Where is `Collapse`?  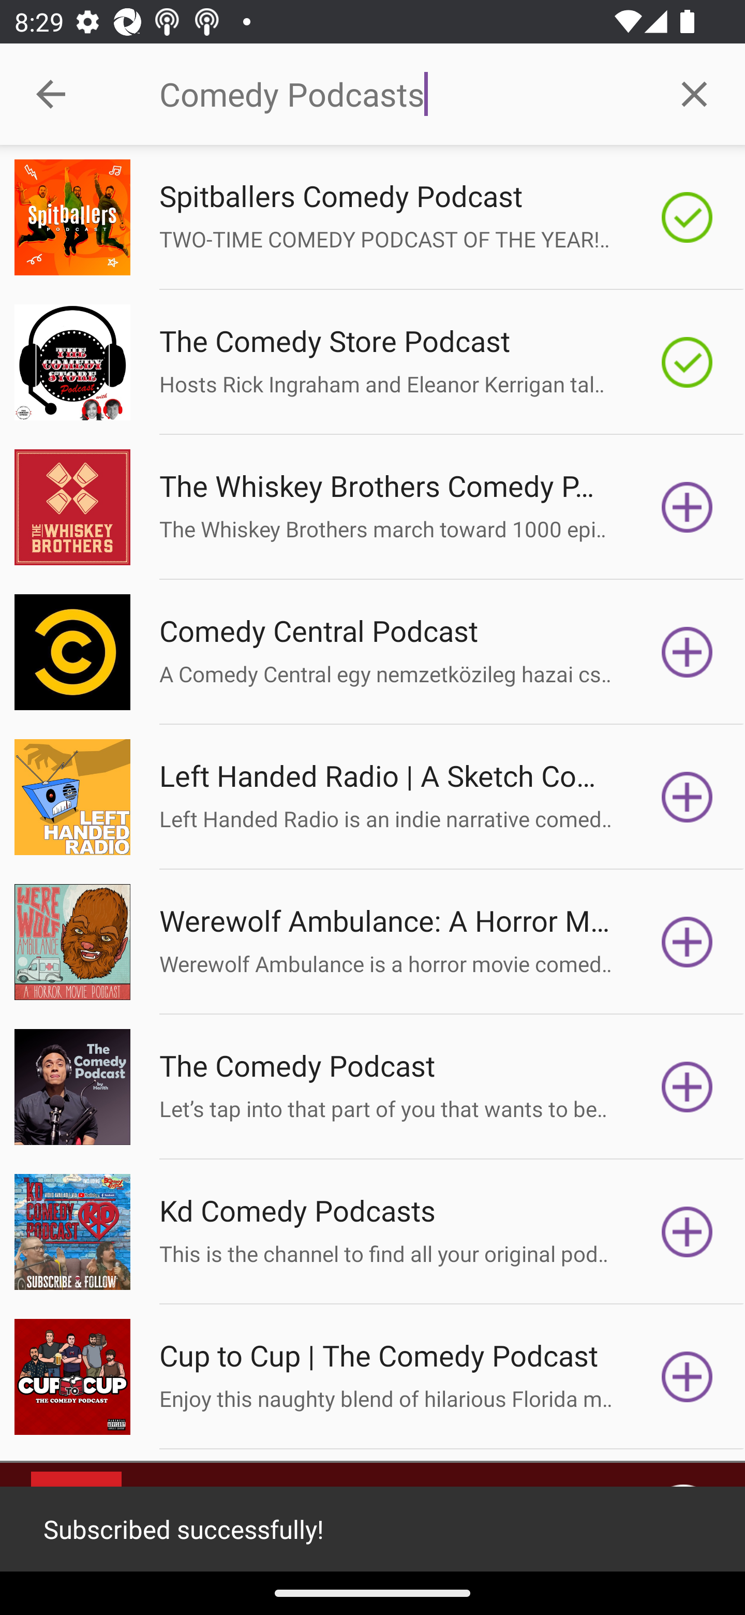 Collapse is located at coordinates (51, 94).